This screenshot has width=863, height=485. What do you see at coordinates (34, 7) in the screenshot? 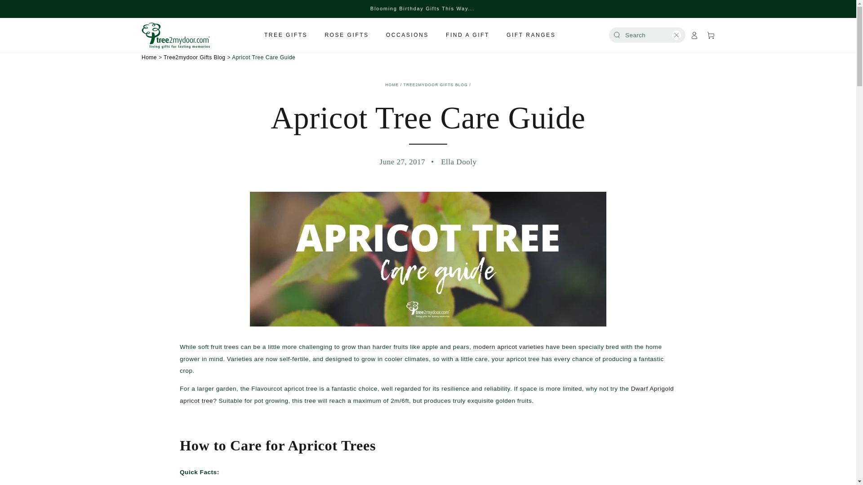
I see `SKIP TO CONTENT` at bounding box center [34, 7].